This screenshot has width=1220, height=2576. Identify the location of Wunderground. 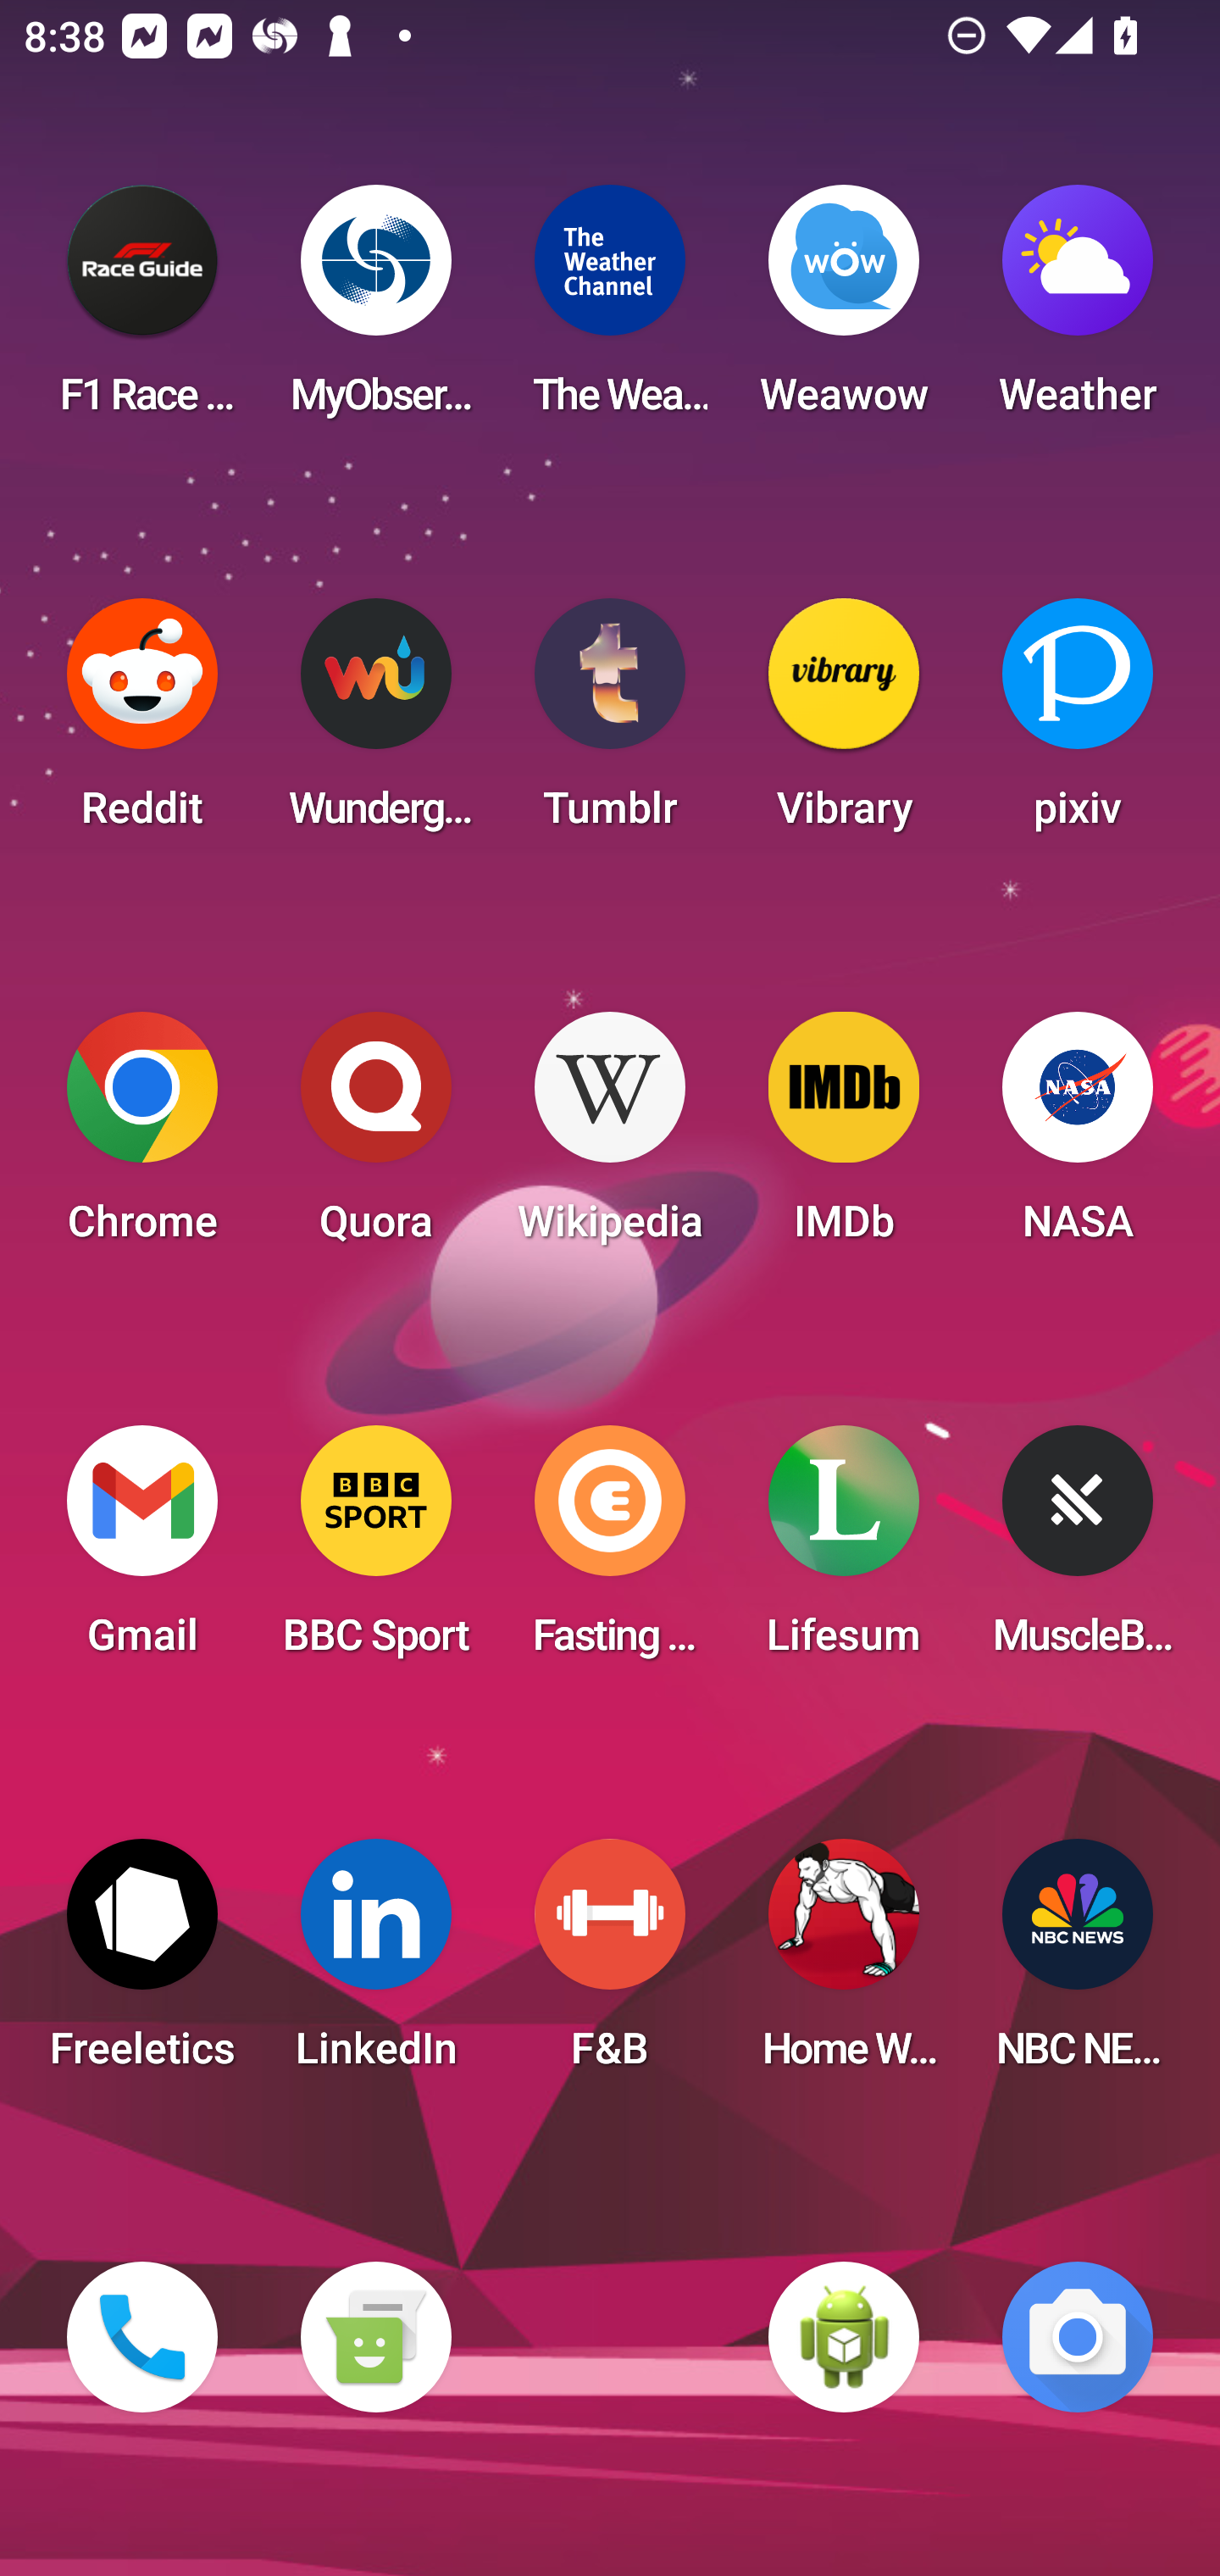
(375, 724).